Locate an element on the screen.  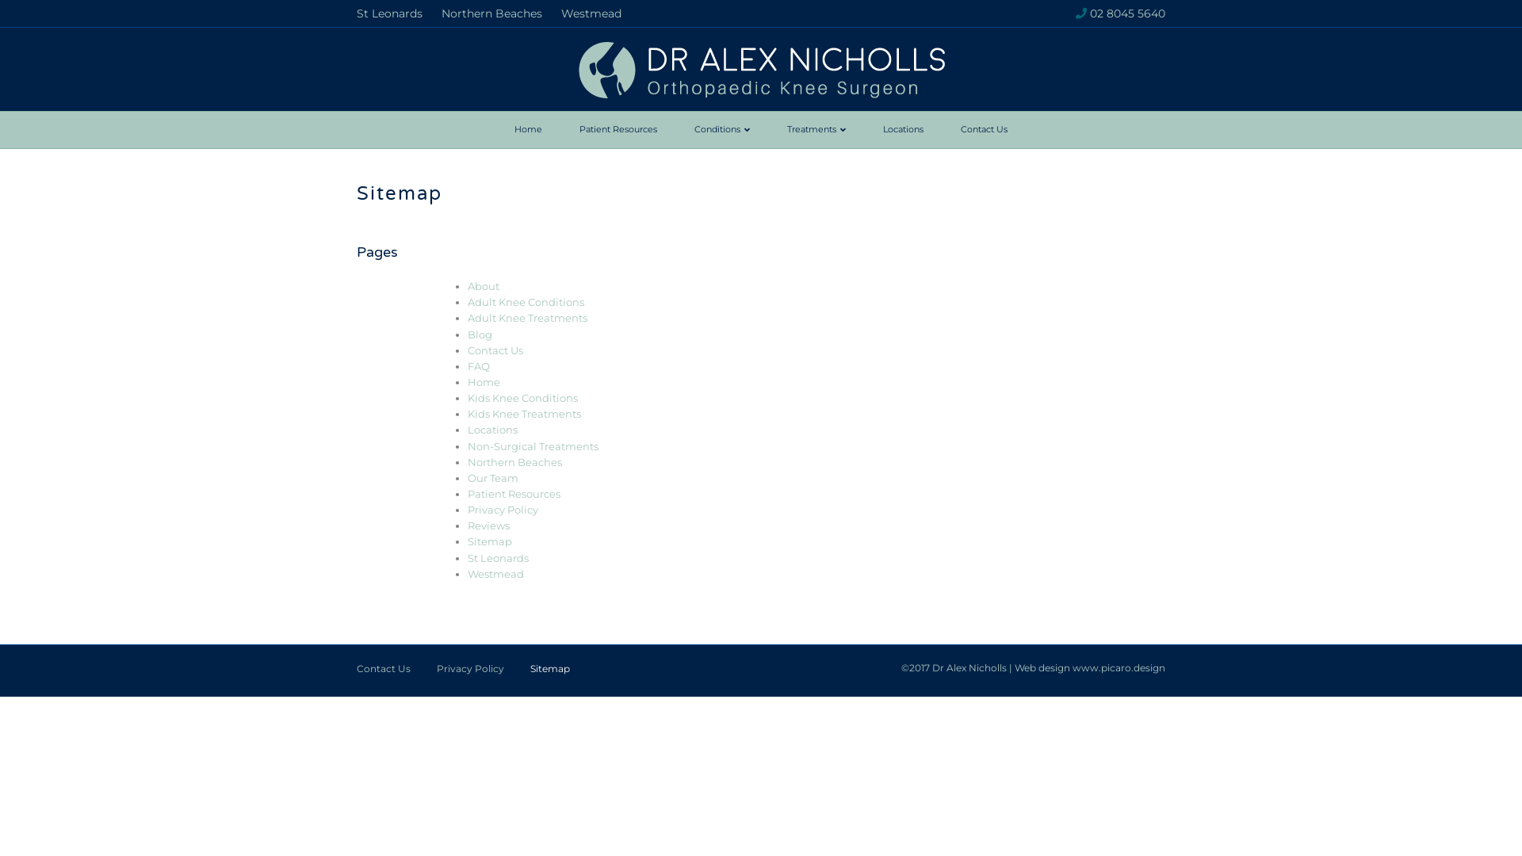
Patient Resources is located at coordinates (514, 494).